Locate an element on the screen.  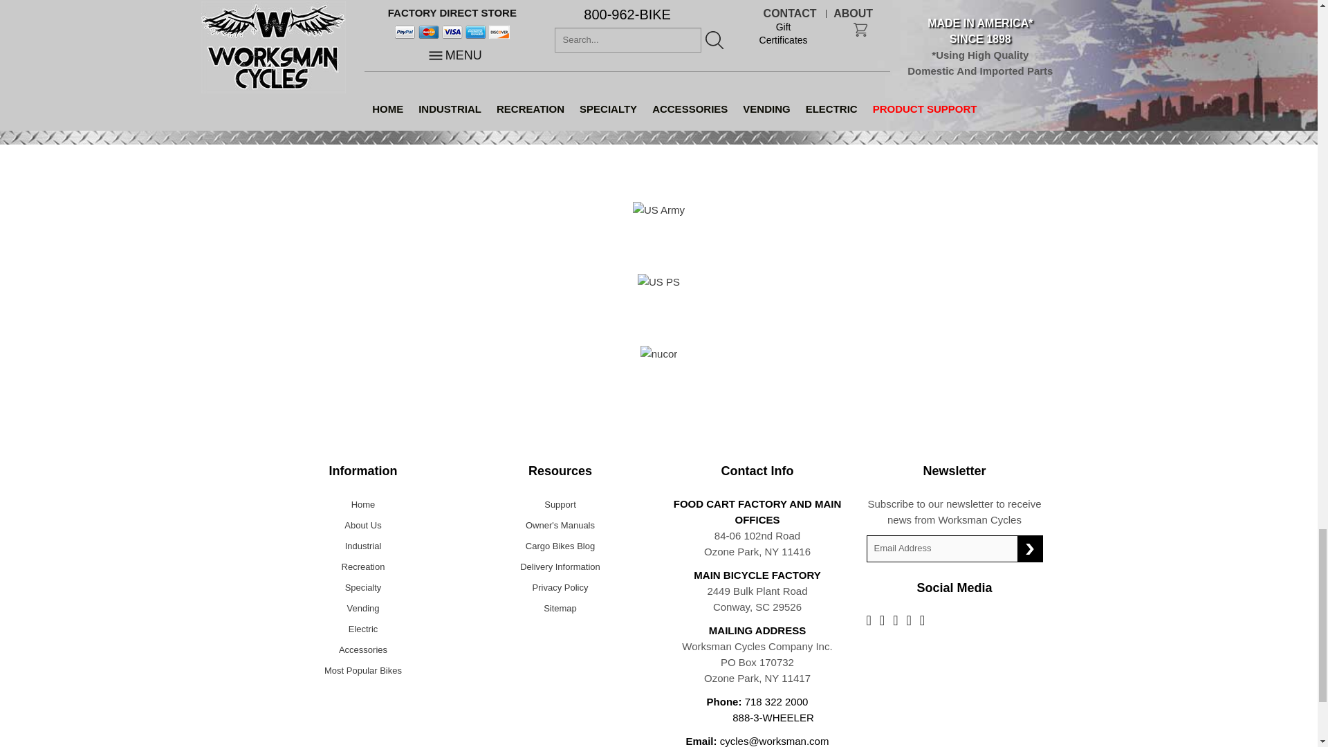
submit is located at coordinates (1029, 549).